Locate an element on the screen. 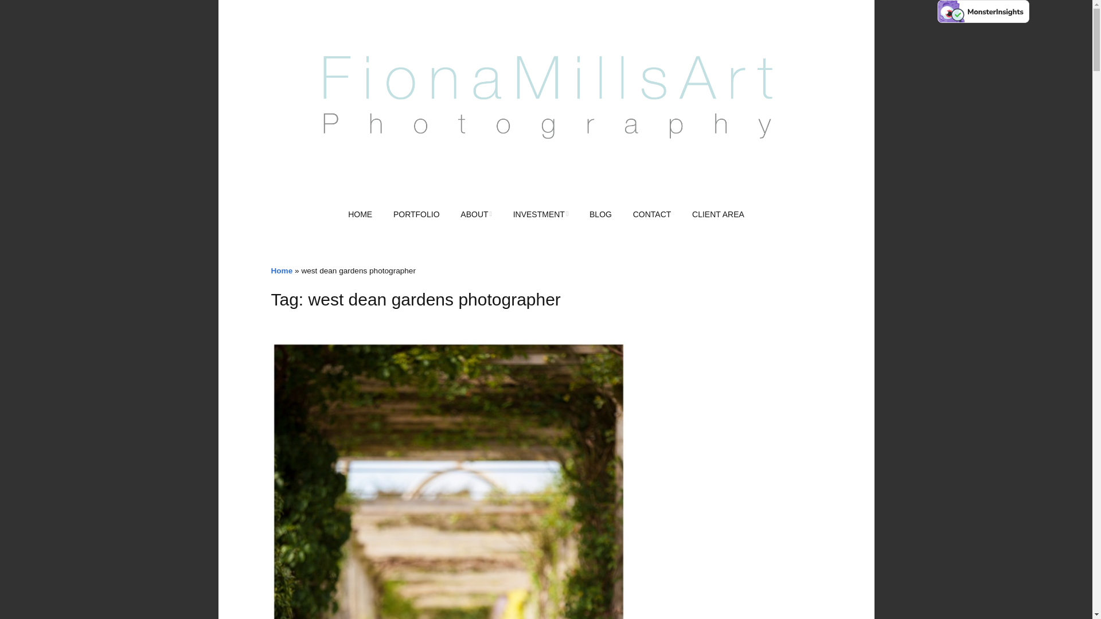  PORTFOLIO is located at coordinates (416, 215).